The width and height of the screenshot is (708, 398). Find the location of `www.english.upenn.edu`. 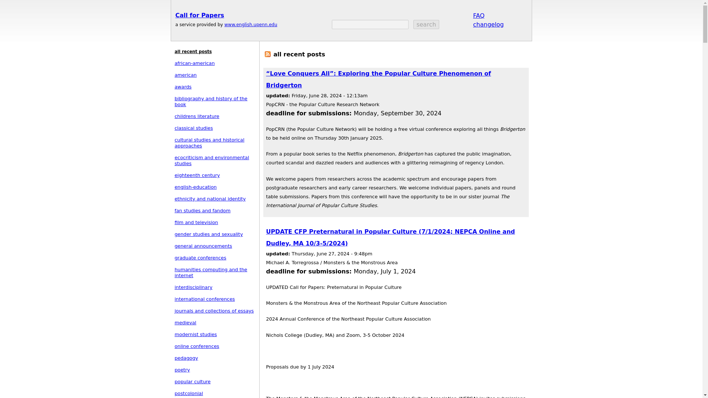

www.english.upenn.edu is located at coordinates (250, 25).